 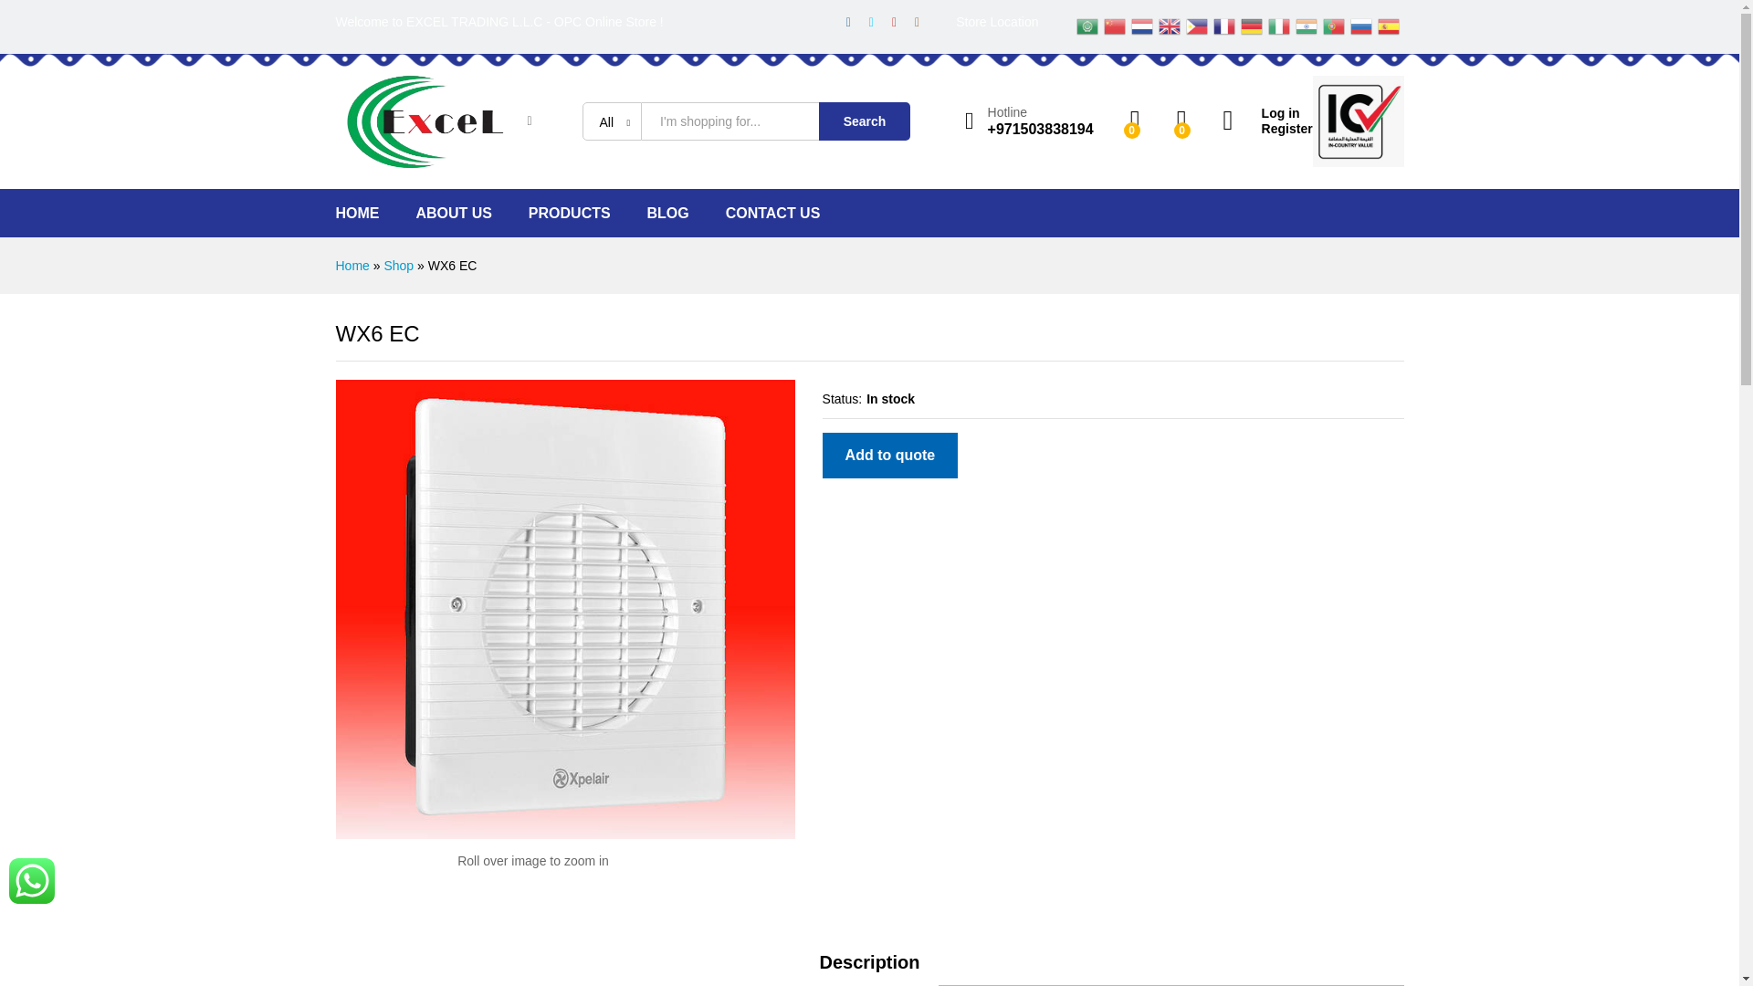 I want to click on English, so click(x=1170, y=26).